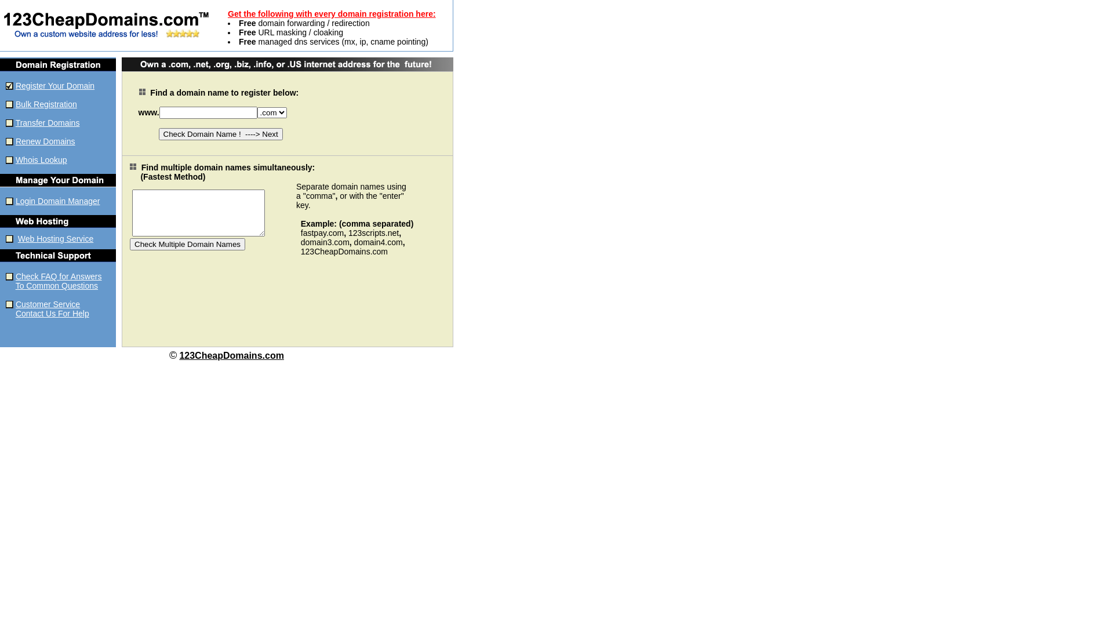 The width and height of the screenshot is (1113, 626). What do you see at coordinates (59, 276) in the screenshot?
I see `Check FAQ for Answers` at bounding box center [59, 276].